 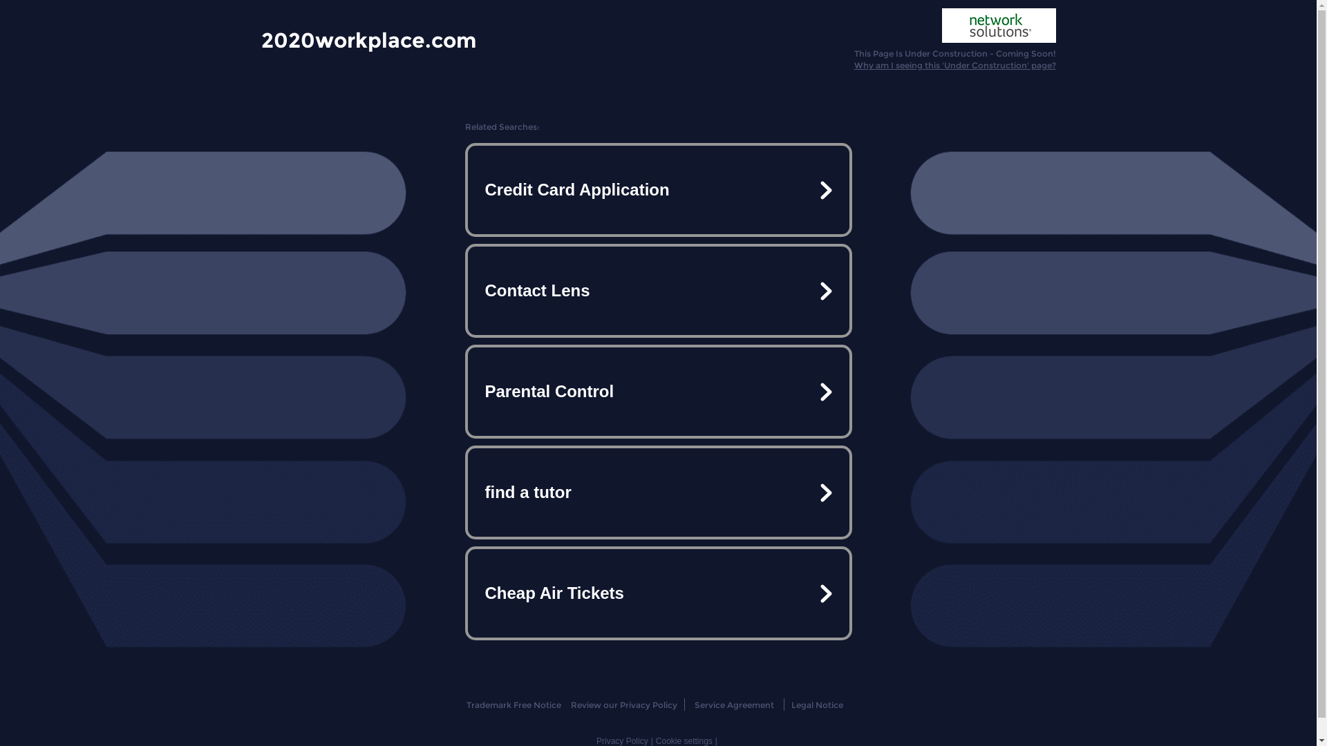 What do you see at coordinates (623, 705) in the screenshot?
I see `Review our Privacy Policy` at bounding box center [623, 705].